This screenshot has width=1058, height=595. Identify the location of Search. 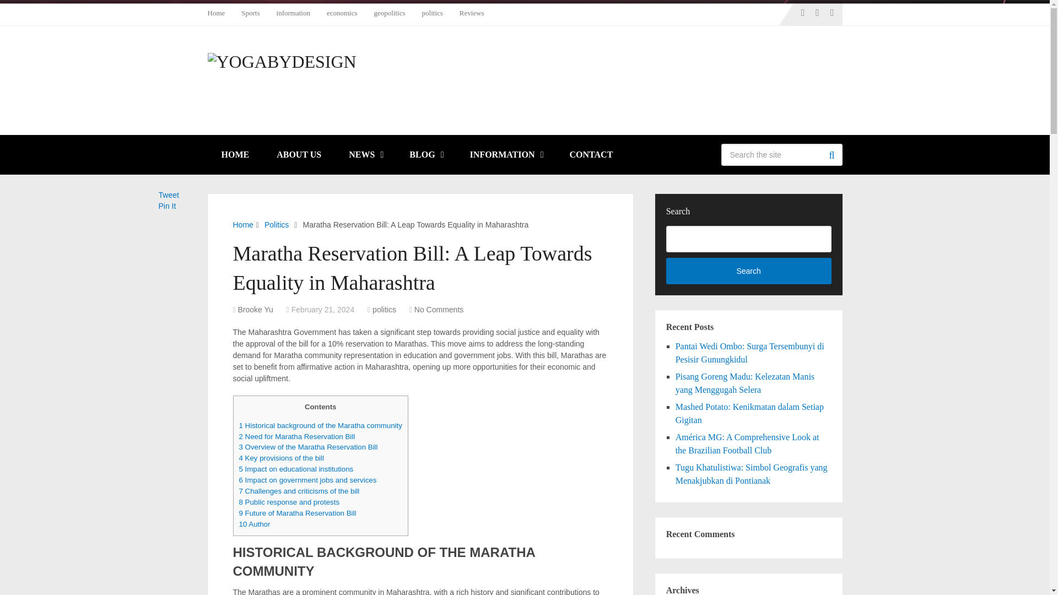
(831, 155).